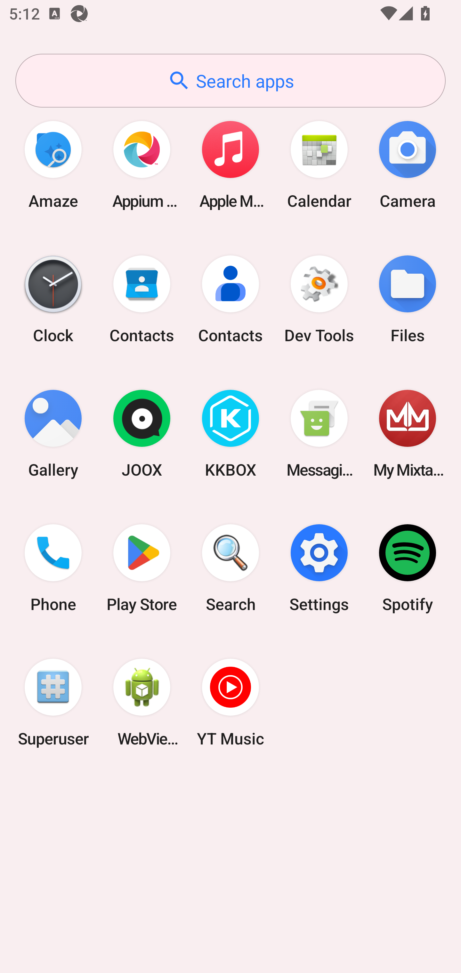 The image size is (461, 973). I want to click on   Search apps, so click(230, 81).